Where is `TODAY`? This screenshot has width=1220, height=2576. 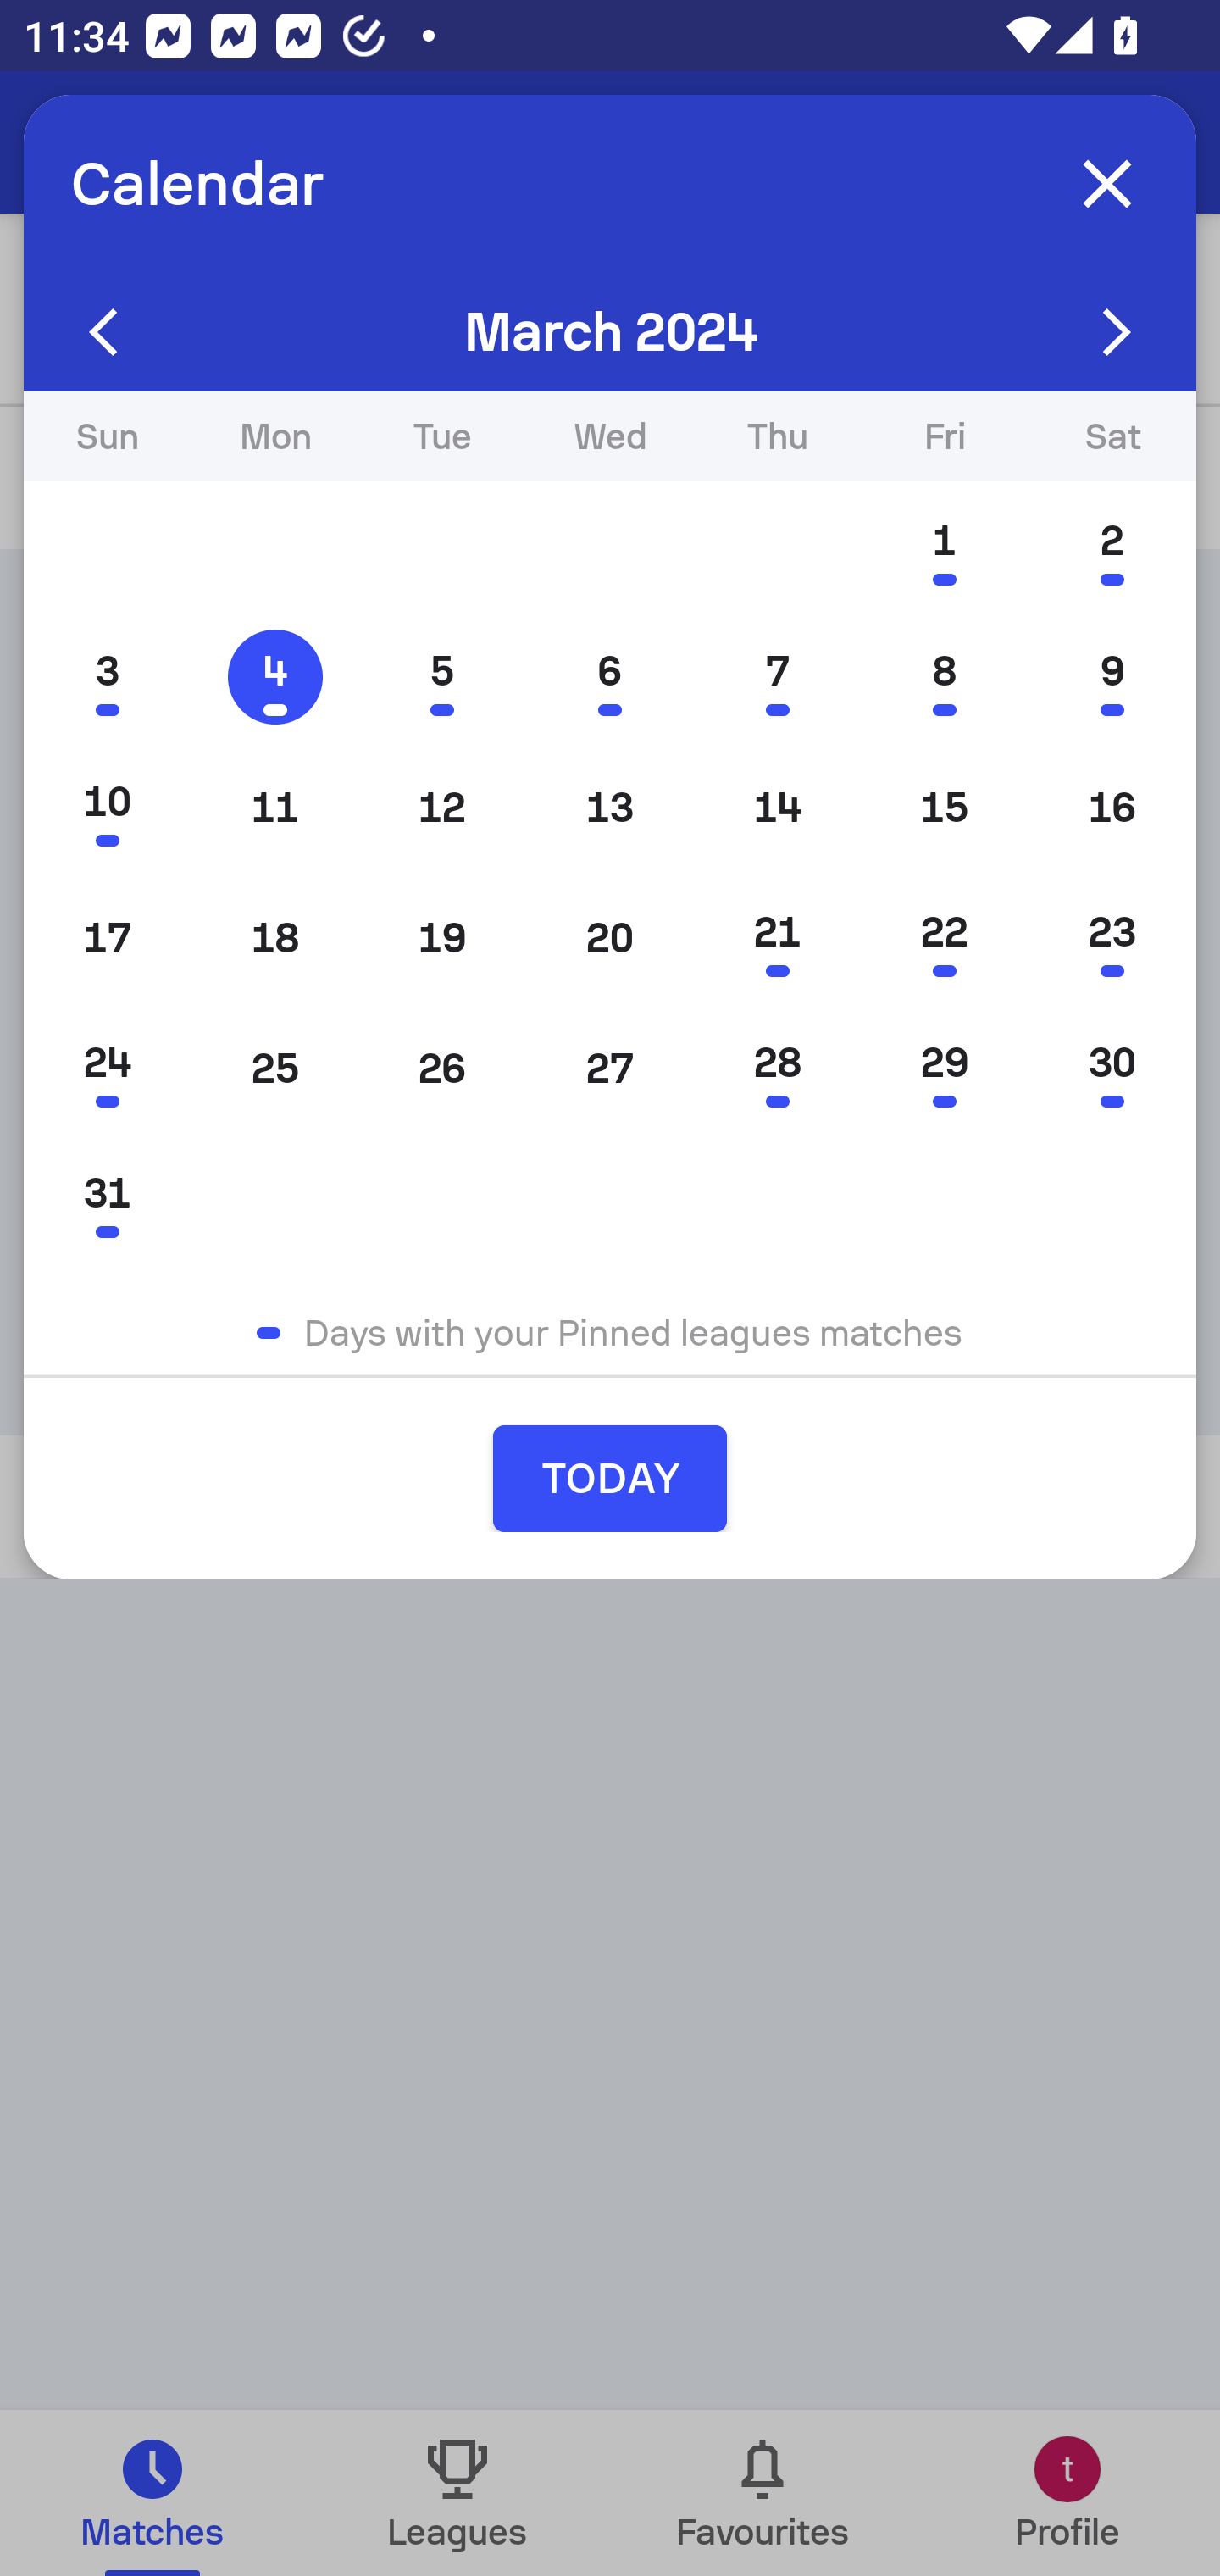 TODAY is located at coordinates (610, 1478).